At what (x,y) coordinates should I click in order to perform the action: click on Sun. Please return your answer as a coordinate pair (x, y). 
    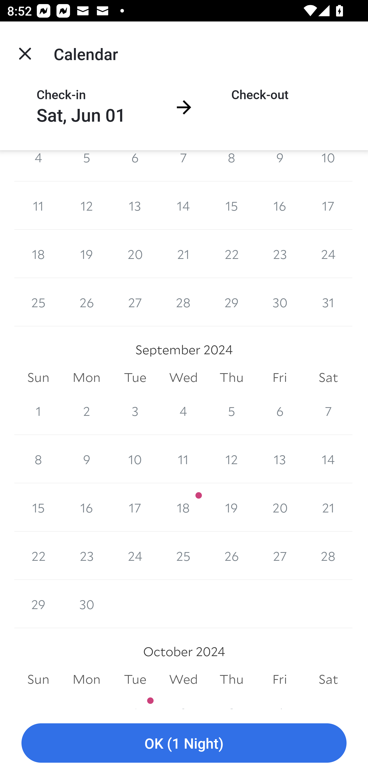
    Looking at the image, I should click on (38, 679).